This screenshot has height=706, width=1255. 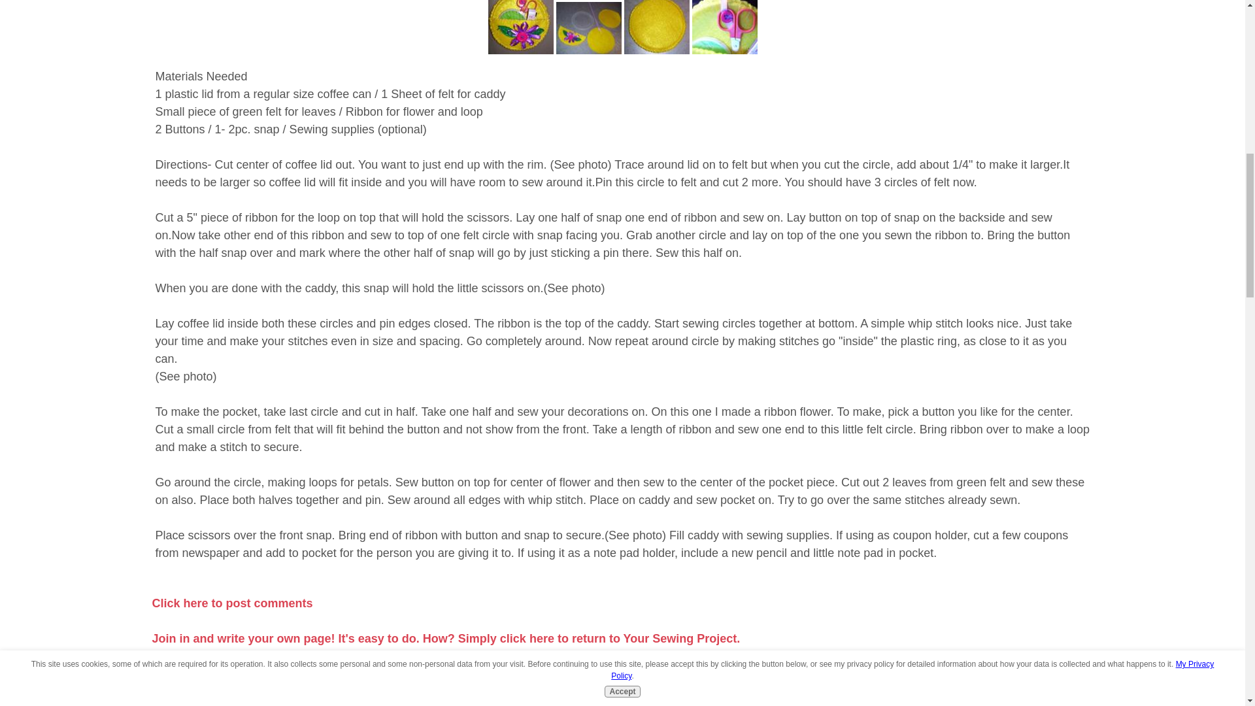 I want to click on Click here to post comments, so click(x=232, y=603).